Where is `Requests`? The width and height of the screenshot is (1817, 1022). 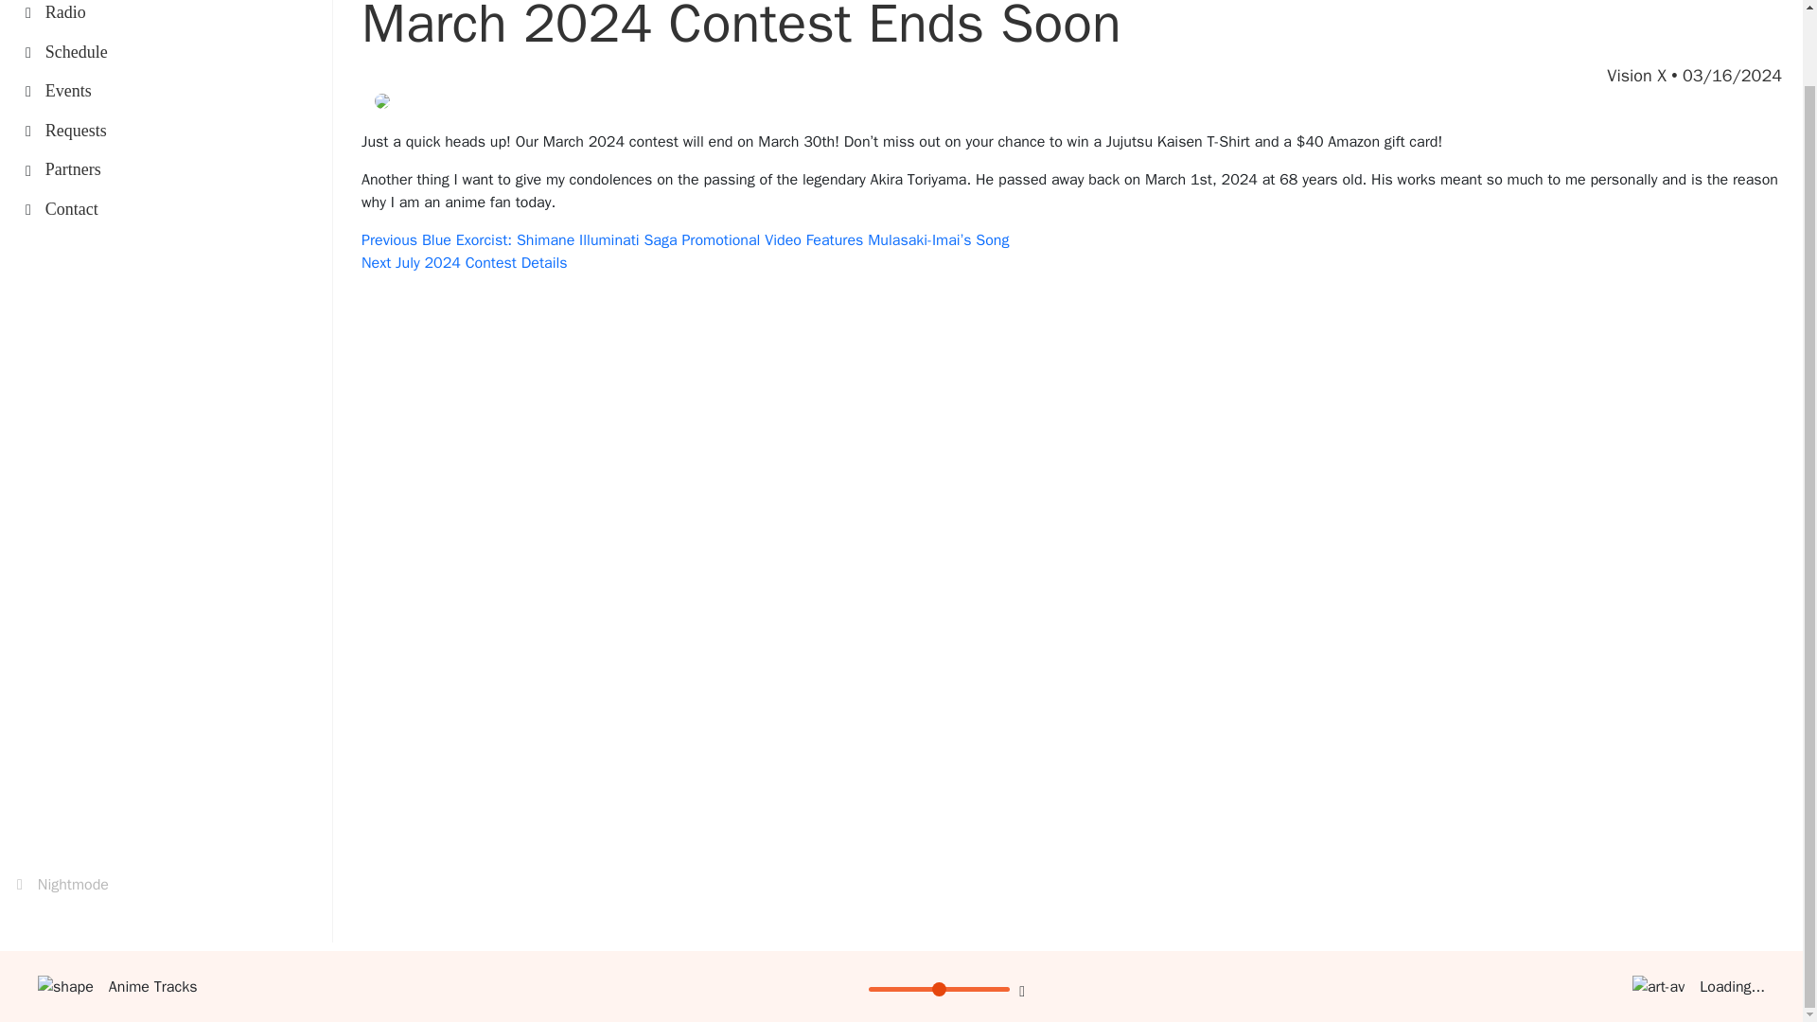
Requests is located at coordinates (136, 170).